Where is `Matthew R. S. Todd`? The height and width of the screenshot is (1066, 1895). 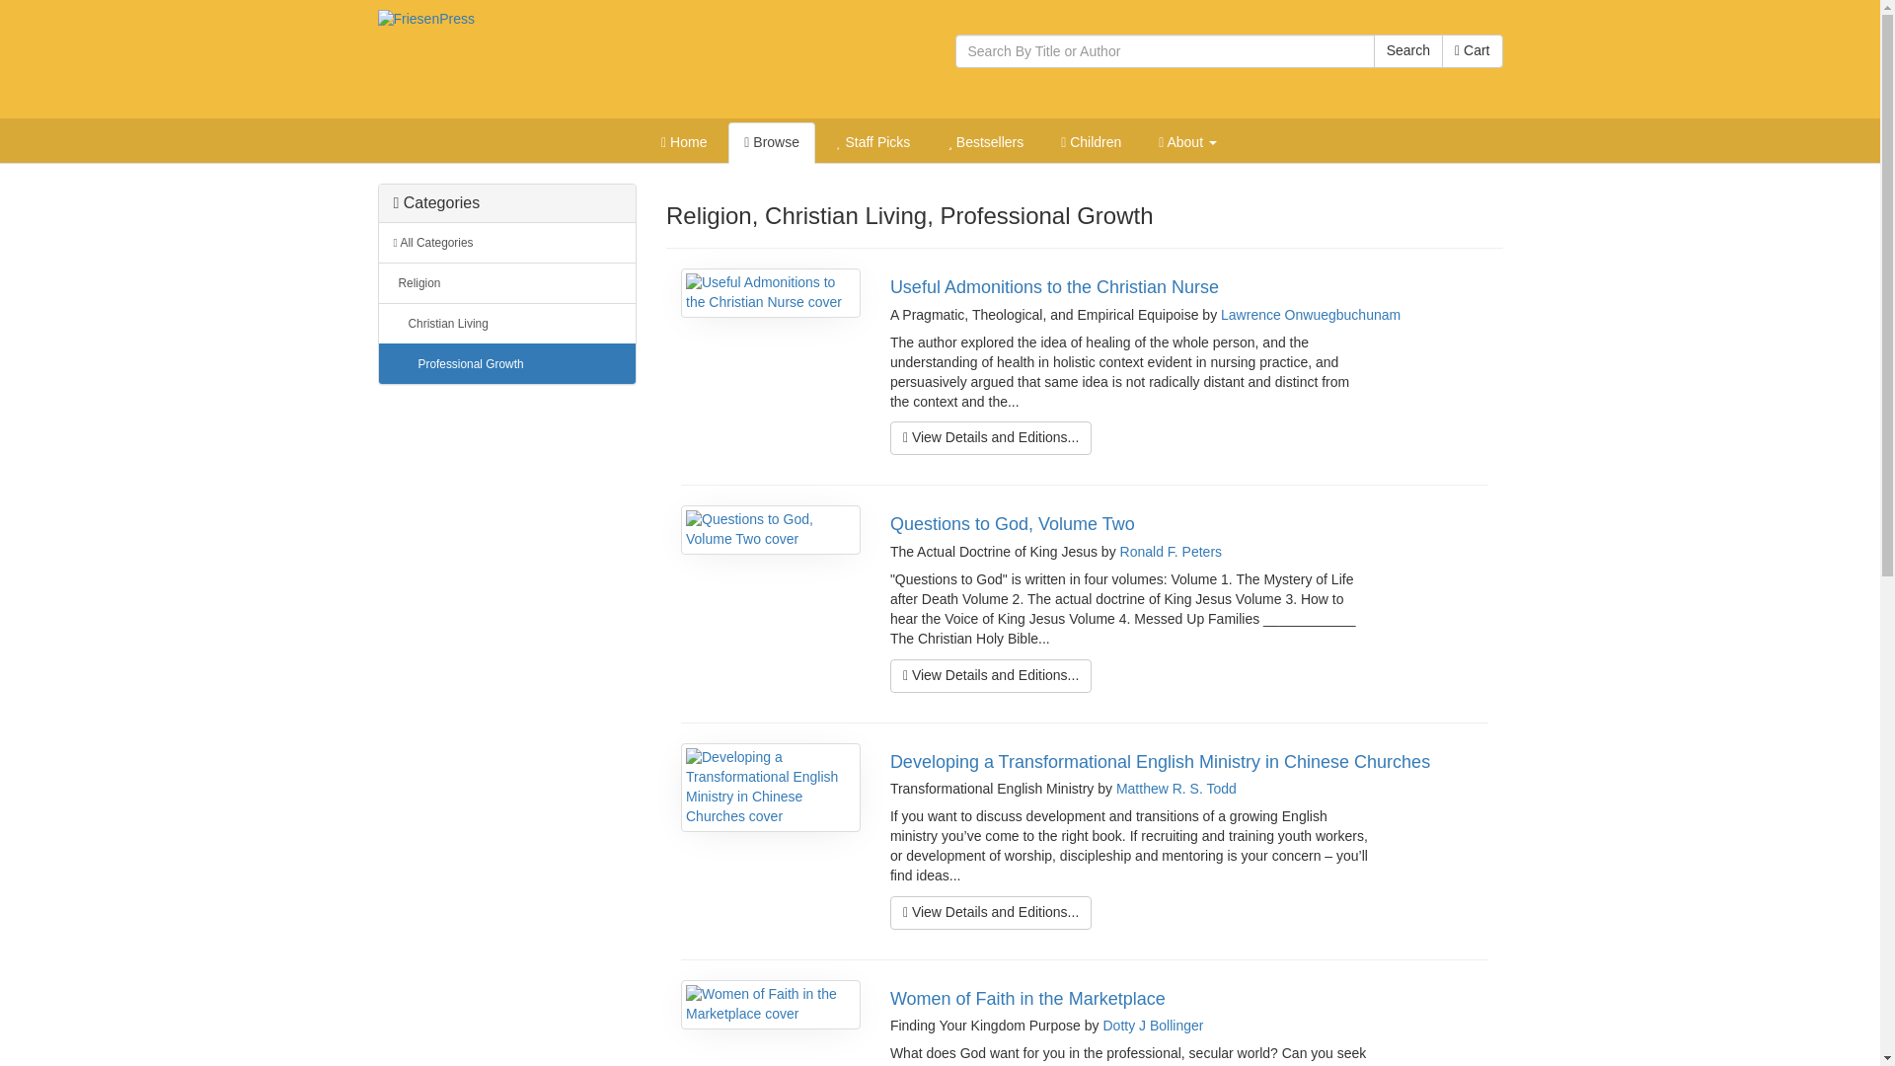 Matthew R. S. Todd is located at coordinates (1176, 788).